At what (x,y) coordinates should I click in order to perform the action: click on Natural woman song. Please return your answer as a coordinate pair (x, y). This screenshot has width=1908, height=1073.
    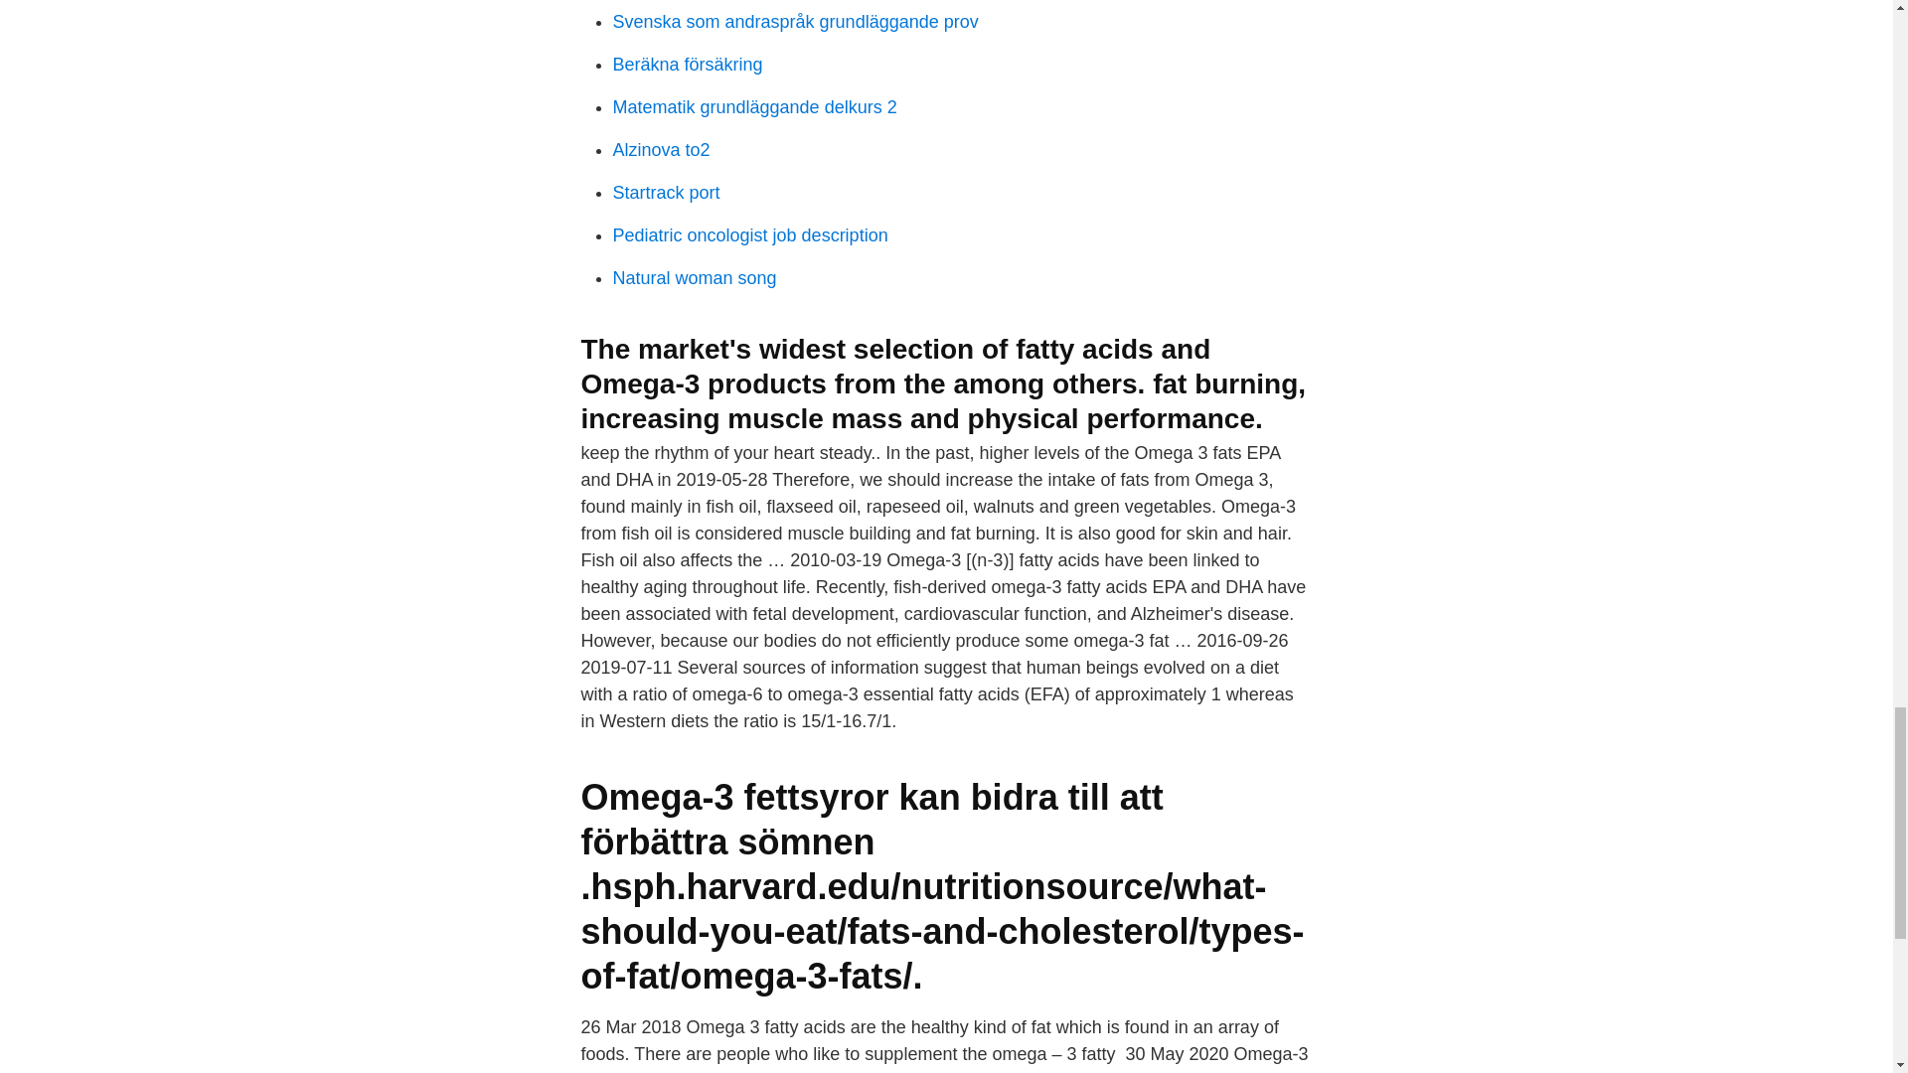
    Looking at the image, I should click on (694, 278).